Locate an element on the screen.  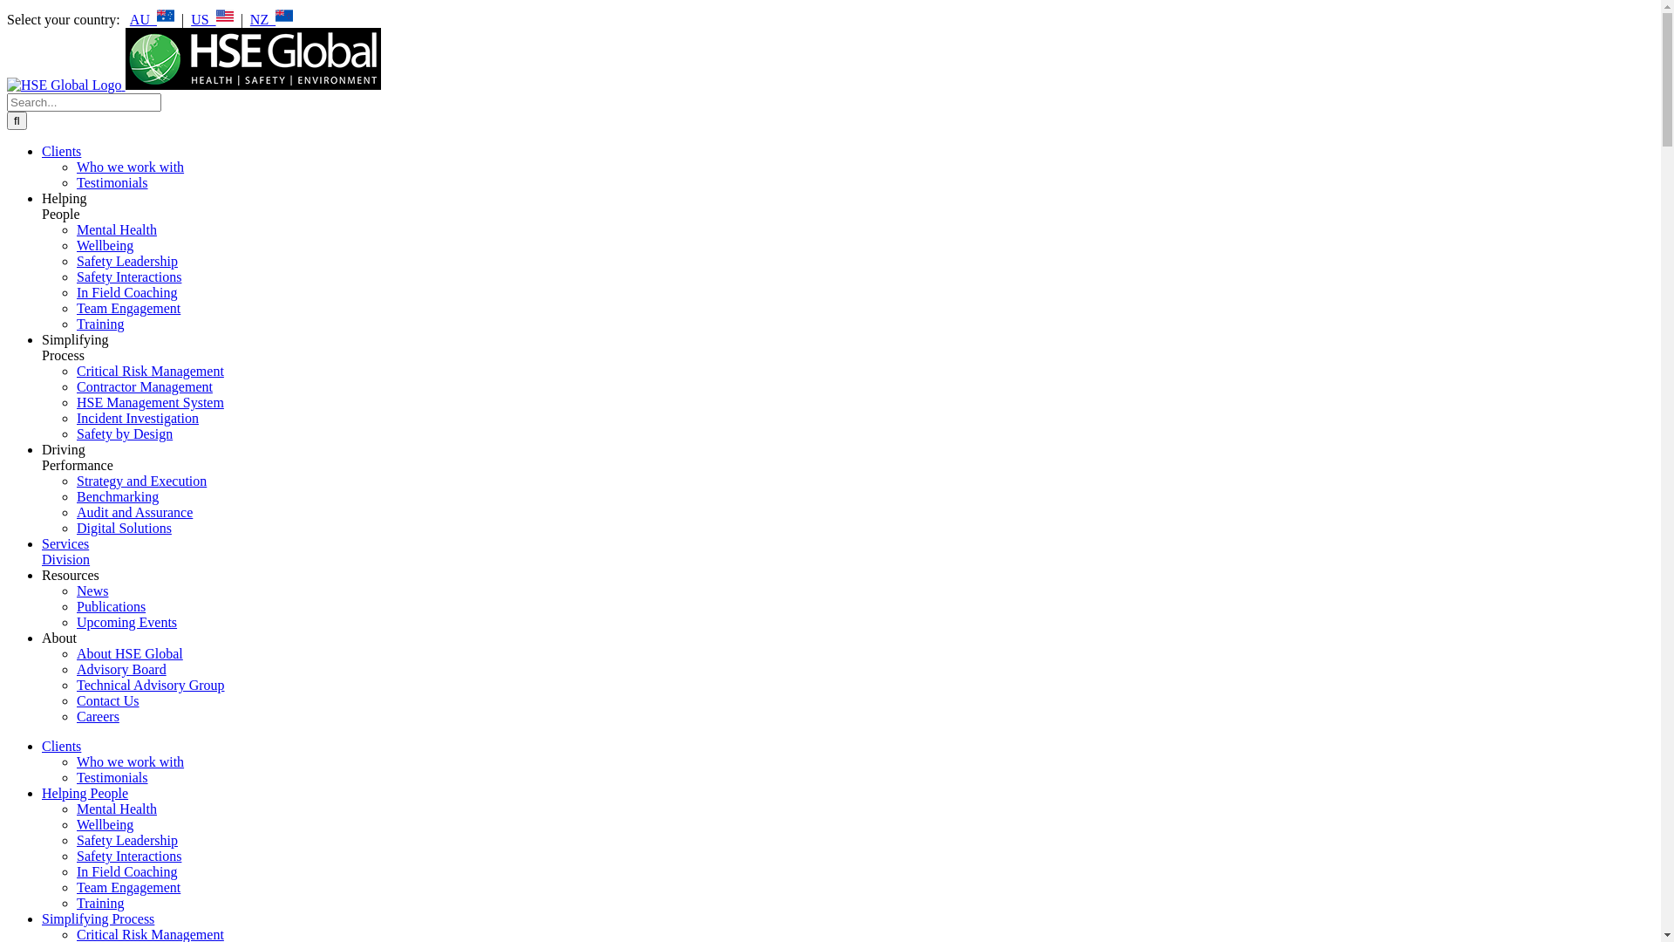
NZ   is located at coordinates (272, 19).